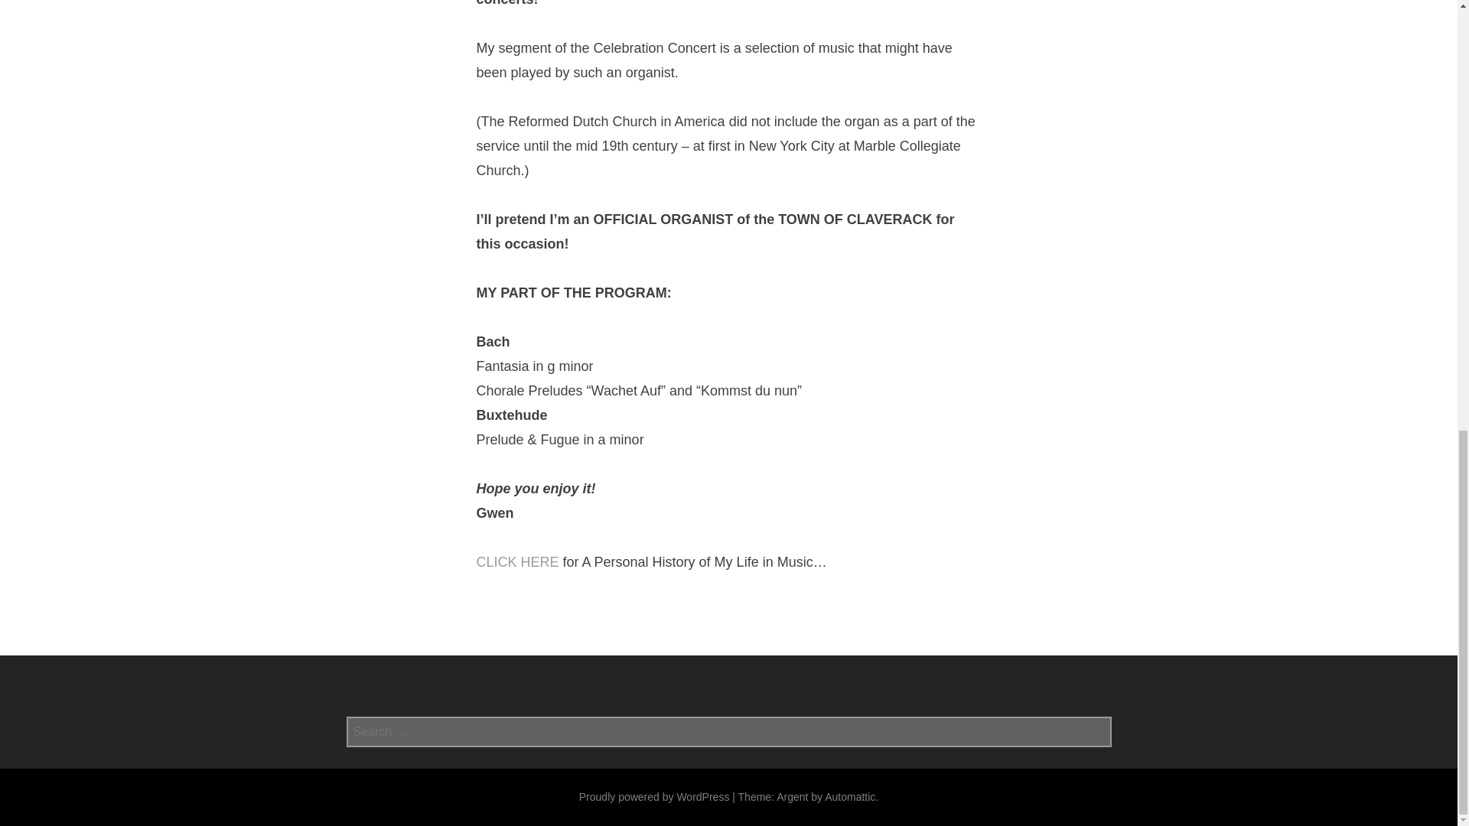 The width and height of the screenshot is (1469, 826). I want to click on CLICK HERE, so click(517, 563).